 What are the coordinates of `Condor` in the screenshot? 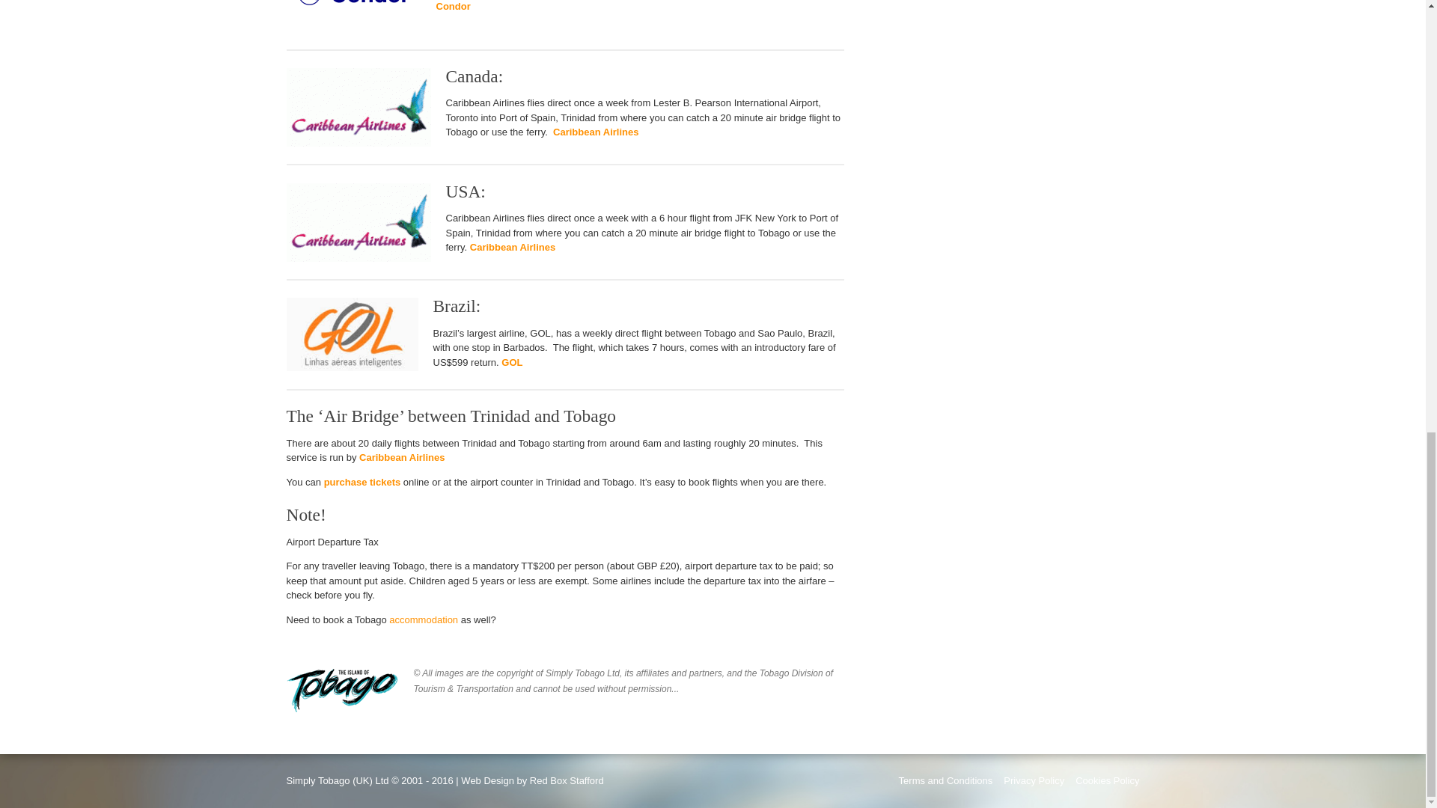 It's located at (452, 6).